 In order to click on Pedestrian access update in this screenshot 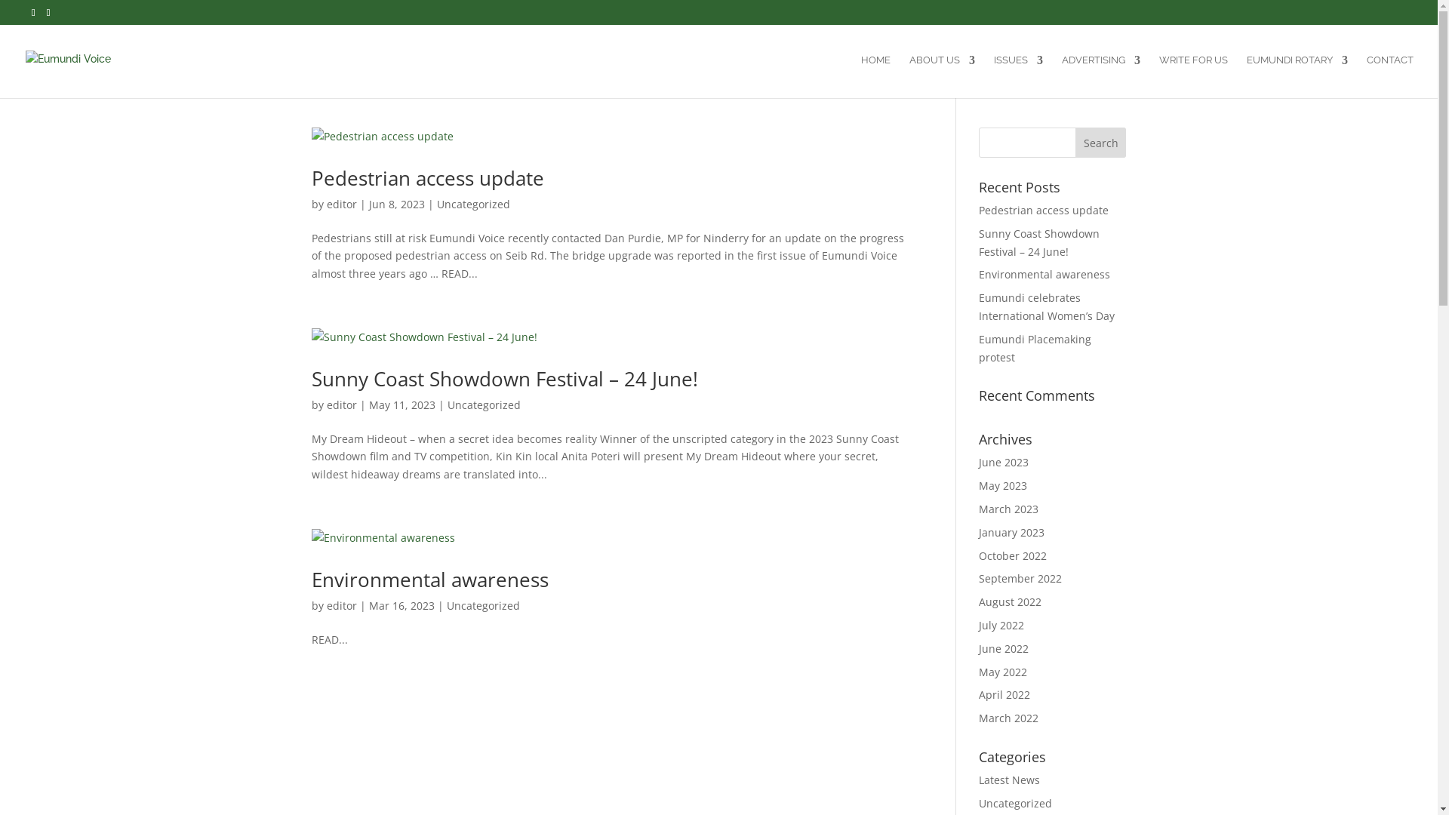, I will do `click(1044, 210)`.